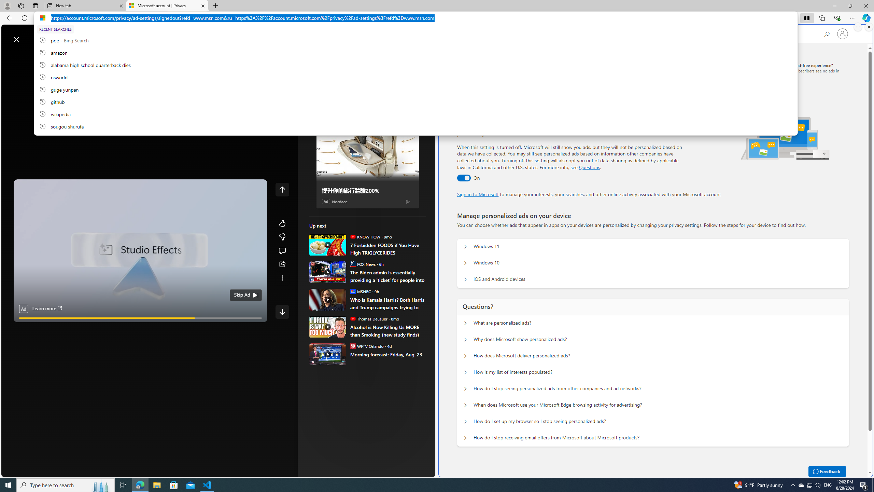 This screenshot has height=492, width=874. What do you see at coordinates (328, 354) in the screenshot?
I see `Morning forecast: Friday, Aug. 23` at bounding box center [328, 354].